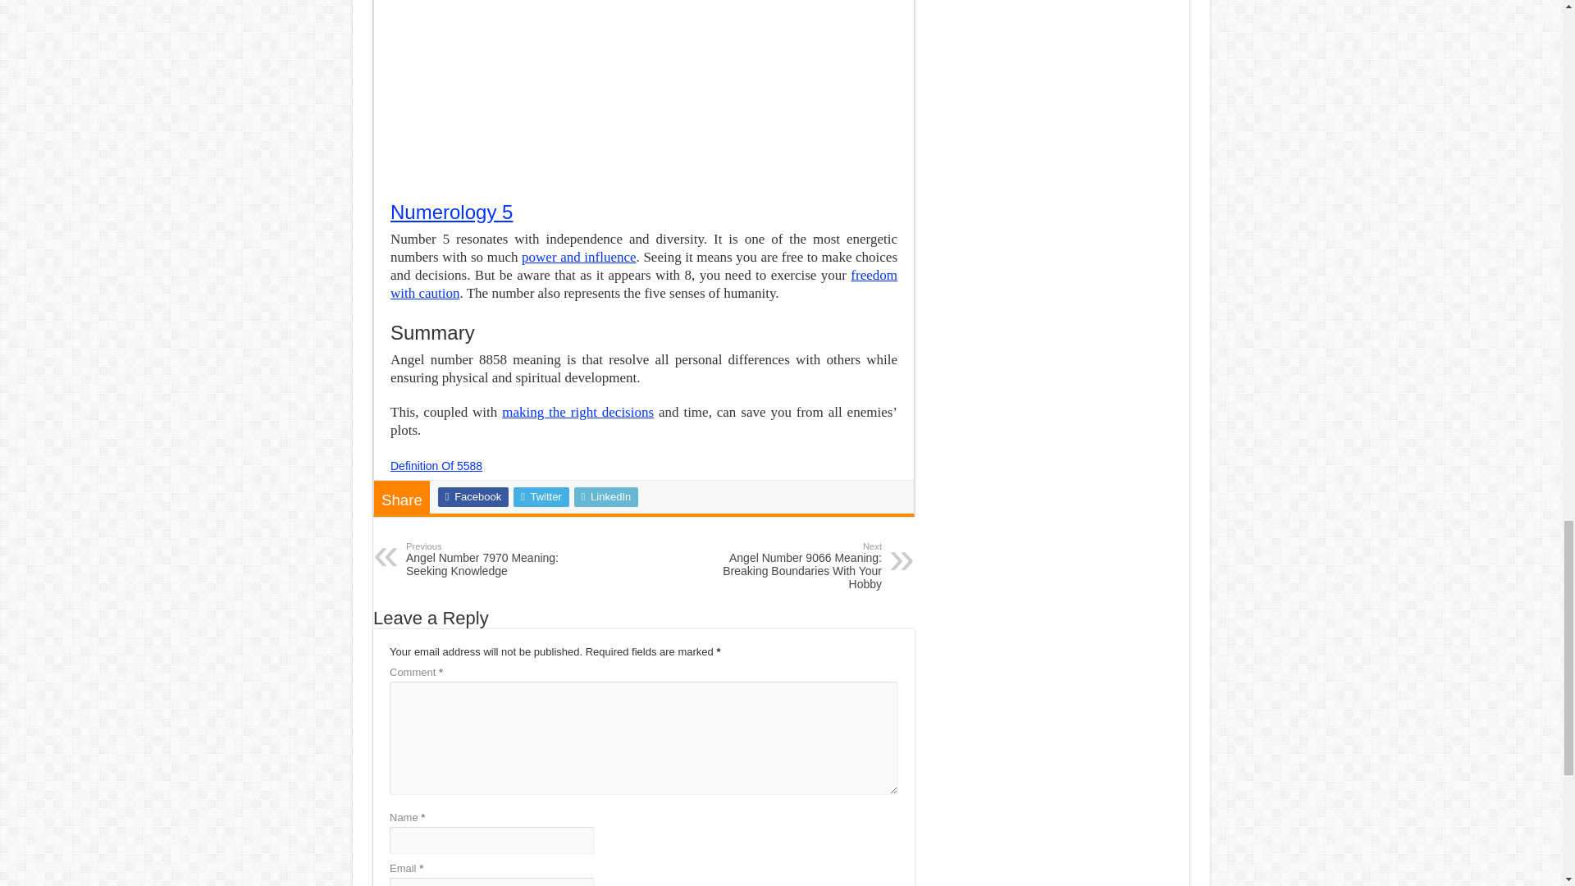 Image resolution: width=1575 pixels, height=886 pixels. I want to click on making the right decisions, so click(491, 559).